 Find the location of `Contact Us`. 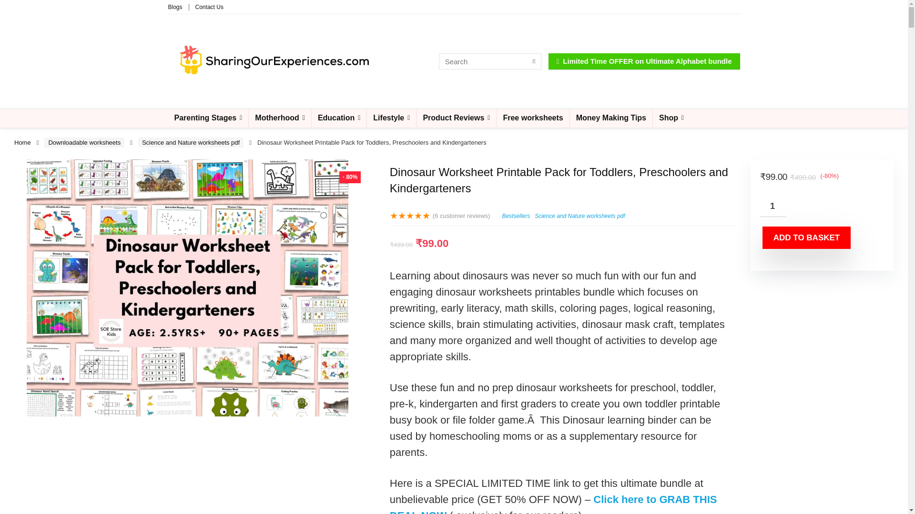

Contact Us is located at coordinates (209, 7).